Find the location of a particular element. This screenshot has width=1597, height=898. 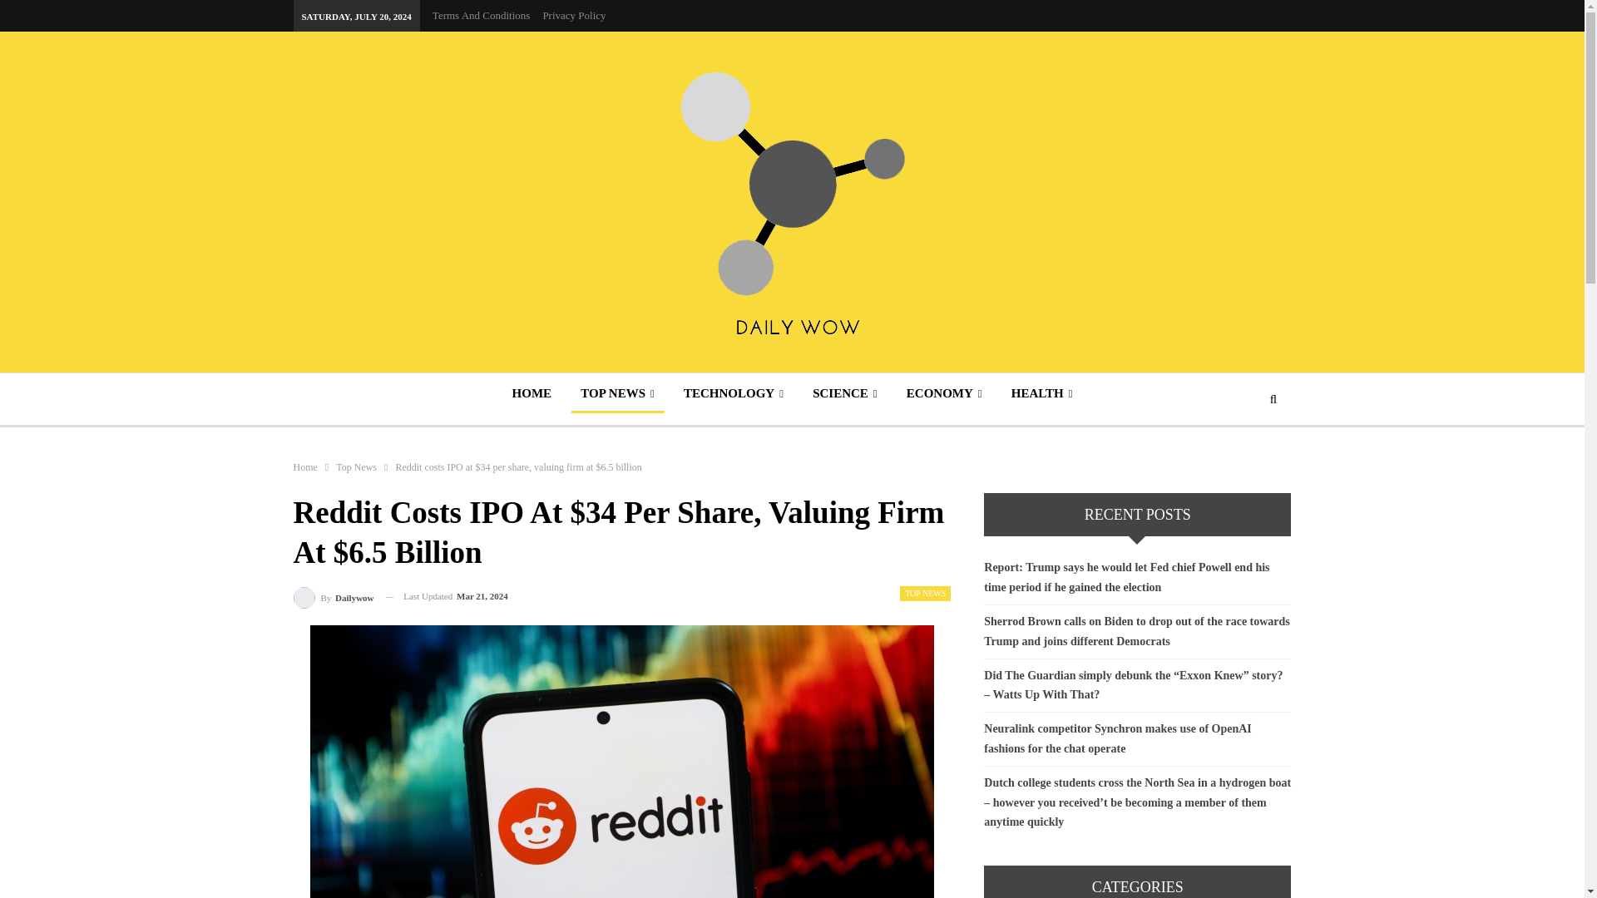

TECHNOLOGY is located at coordinates (734, 392).